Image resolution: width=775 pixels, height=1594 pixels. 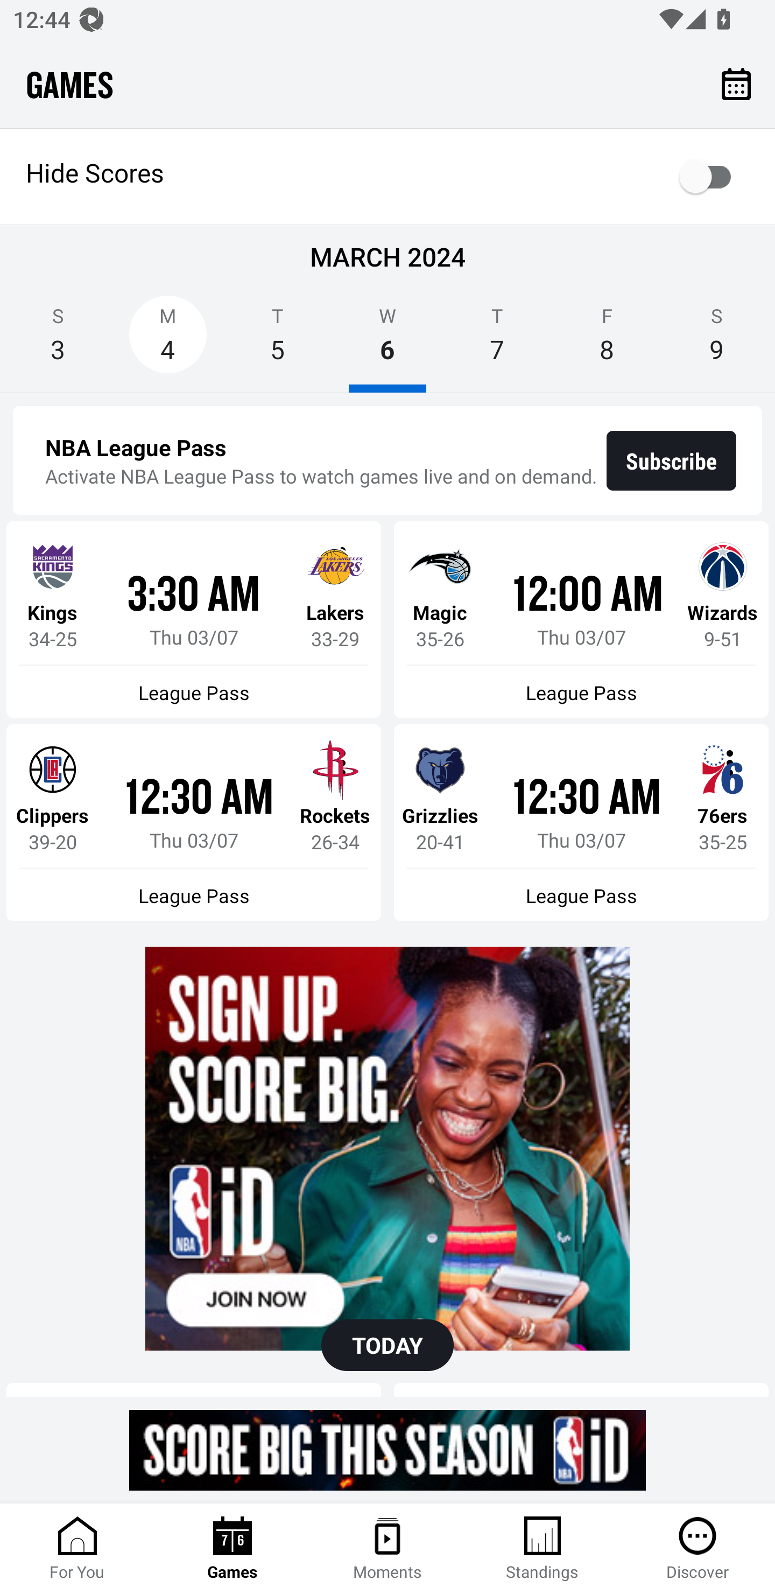 I want to click on Standings, so click(x=542, y=1549).